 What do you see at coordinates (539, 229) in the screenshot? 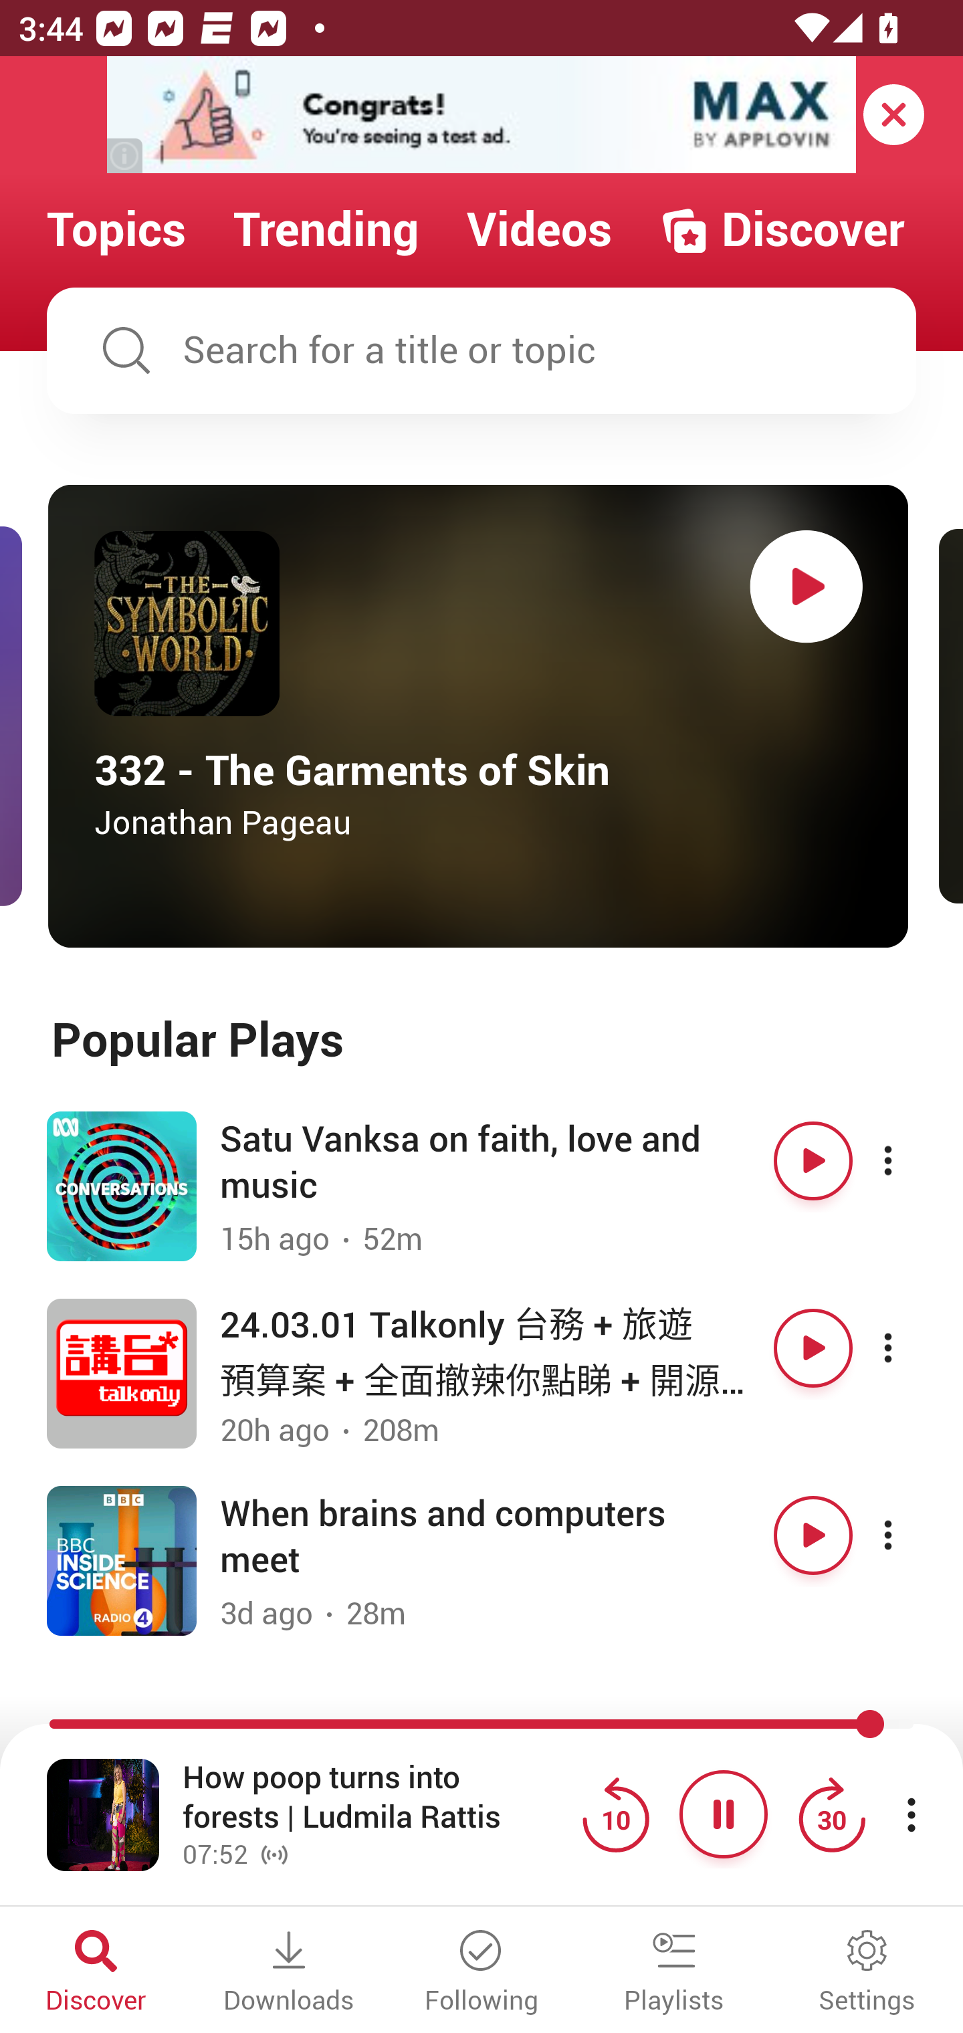
I see `Videos` at bounding box center [539, 229].